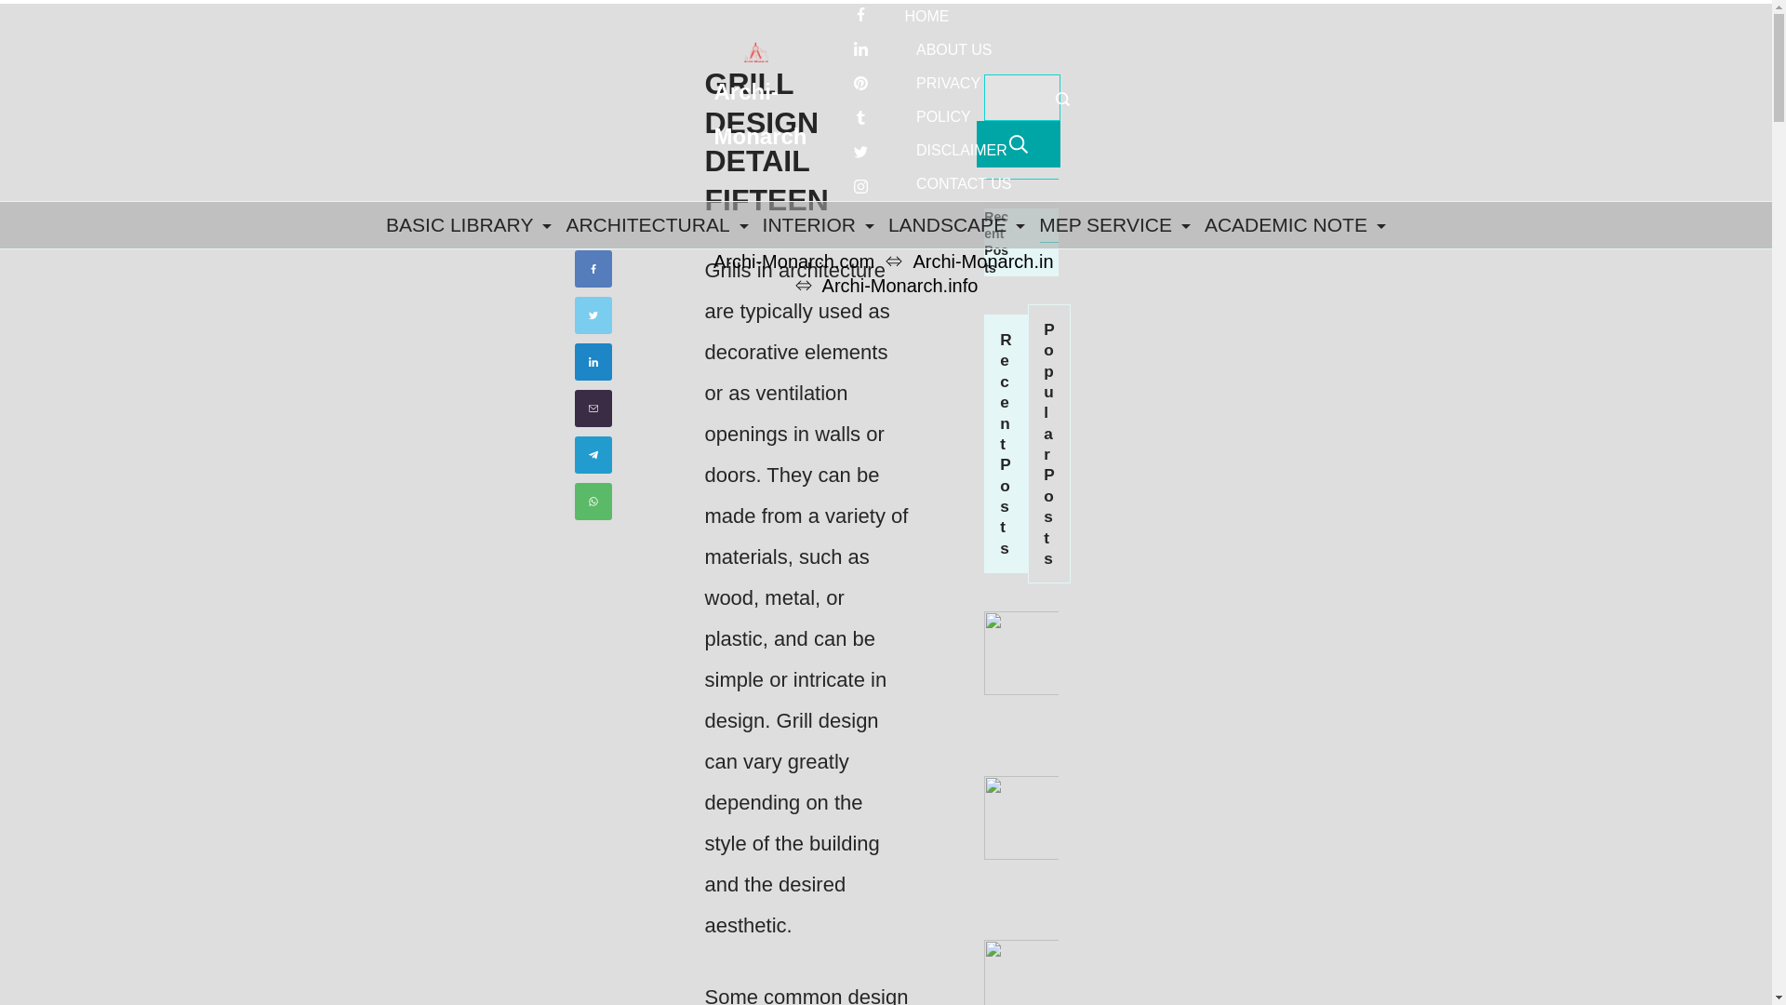  What do you see at coordinates (953, 50) in the screenshot?
I see `ABOUT US` at bounding box center [953, 50].